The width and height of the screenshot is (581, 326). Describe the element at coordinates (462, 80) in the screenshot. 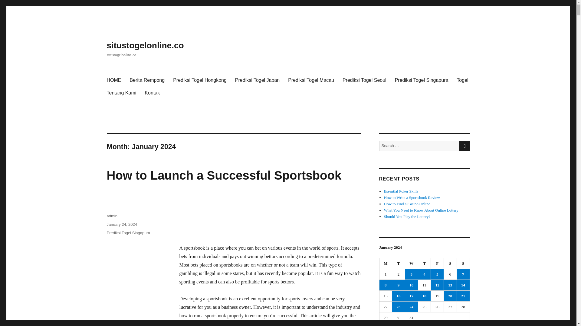

I see `Togel` at that location.